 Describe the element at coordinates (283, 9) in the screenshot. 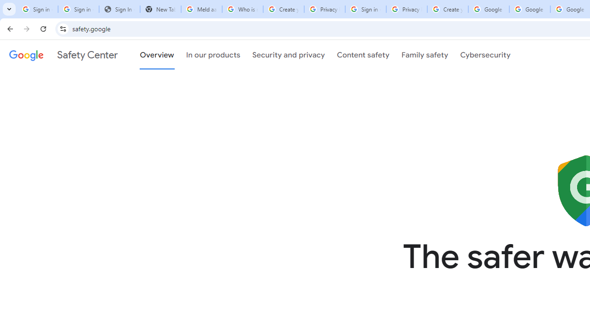

I see `Create your Google Account` at that location.